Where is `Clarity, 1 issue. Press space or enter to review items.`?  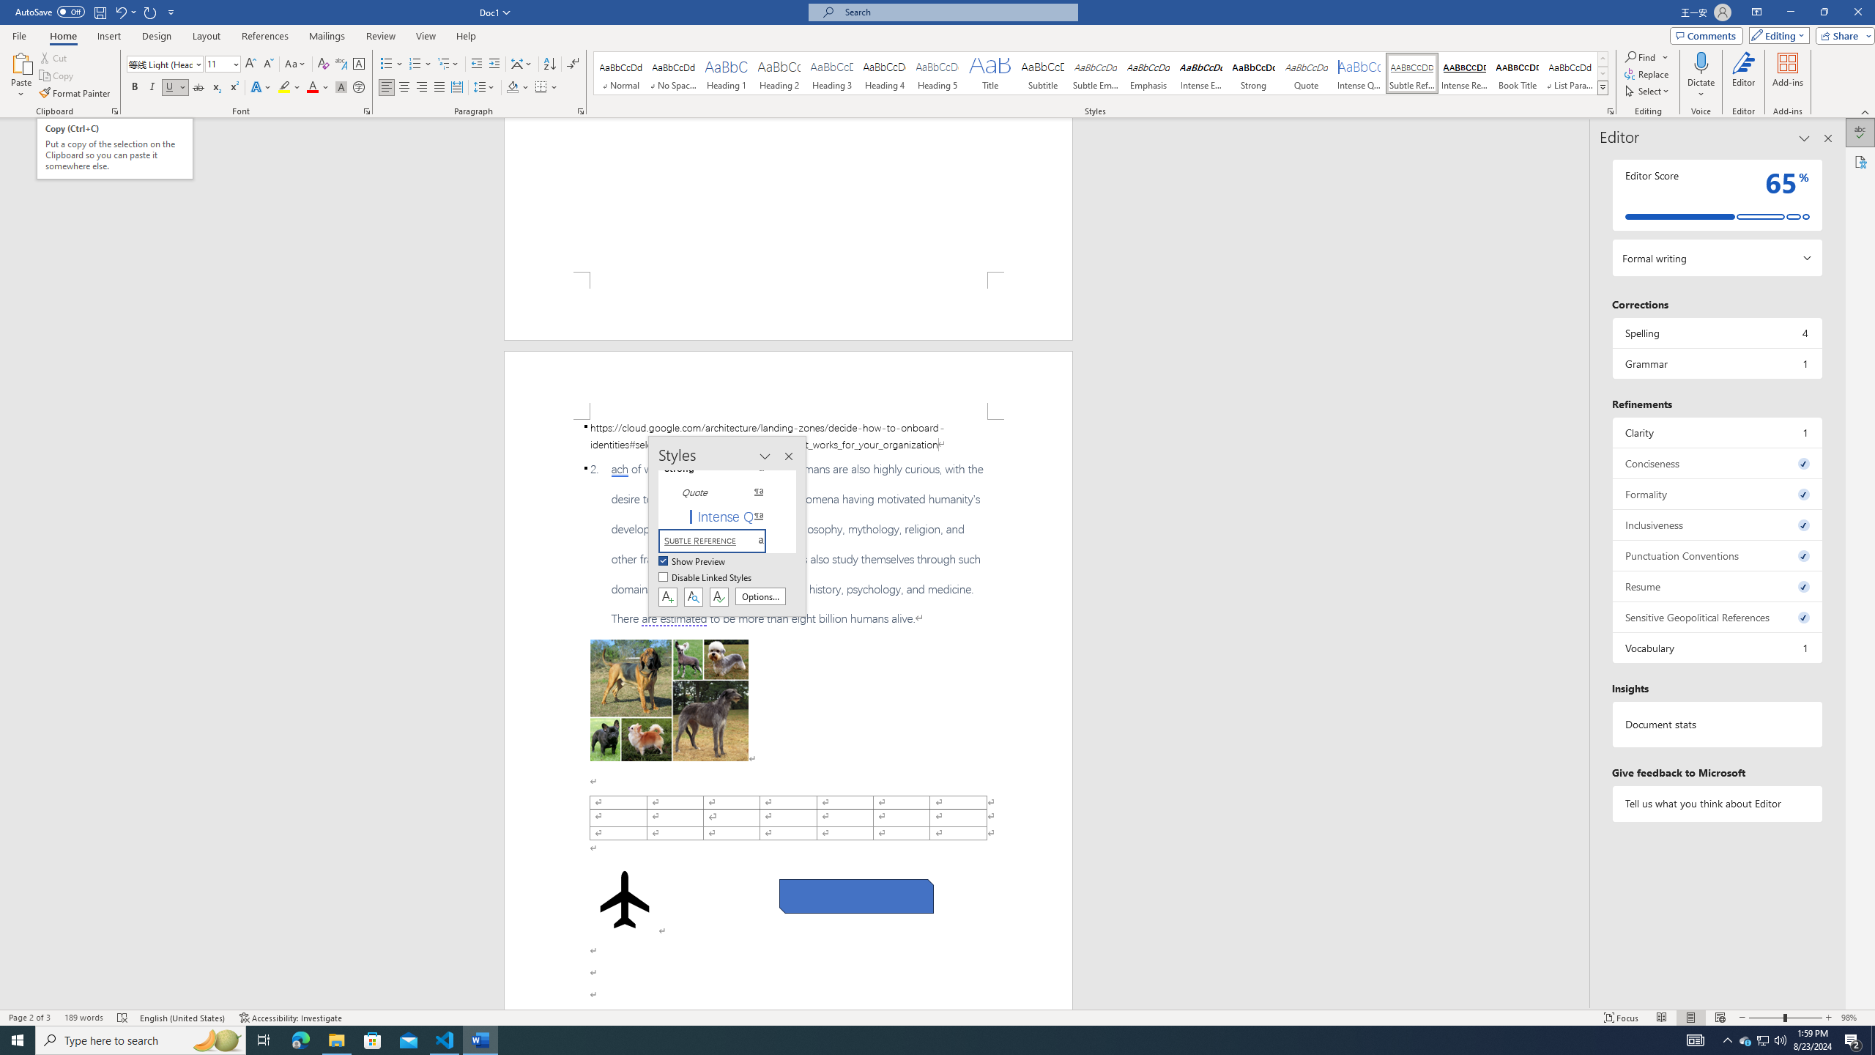 Clarity, 1 issue. Press space or enter to review items. is located at coordinates (1717, 432).